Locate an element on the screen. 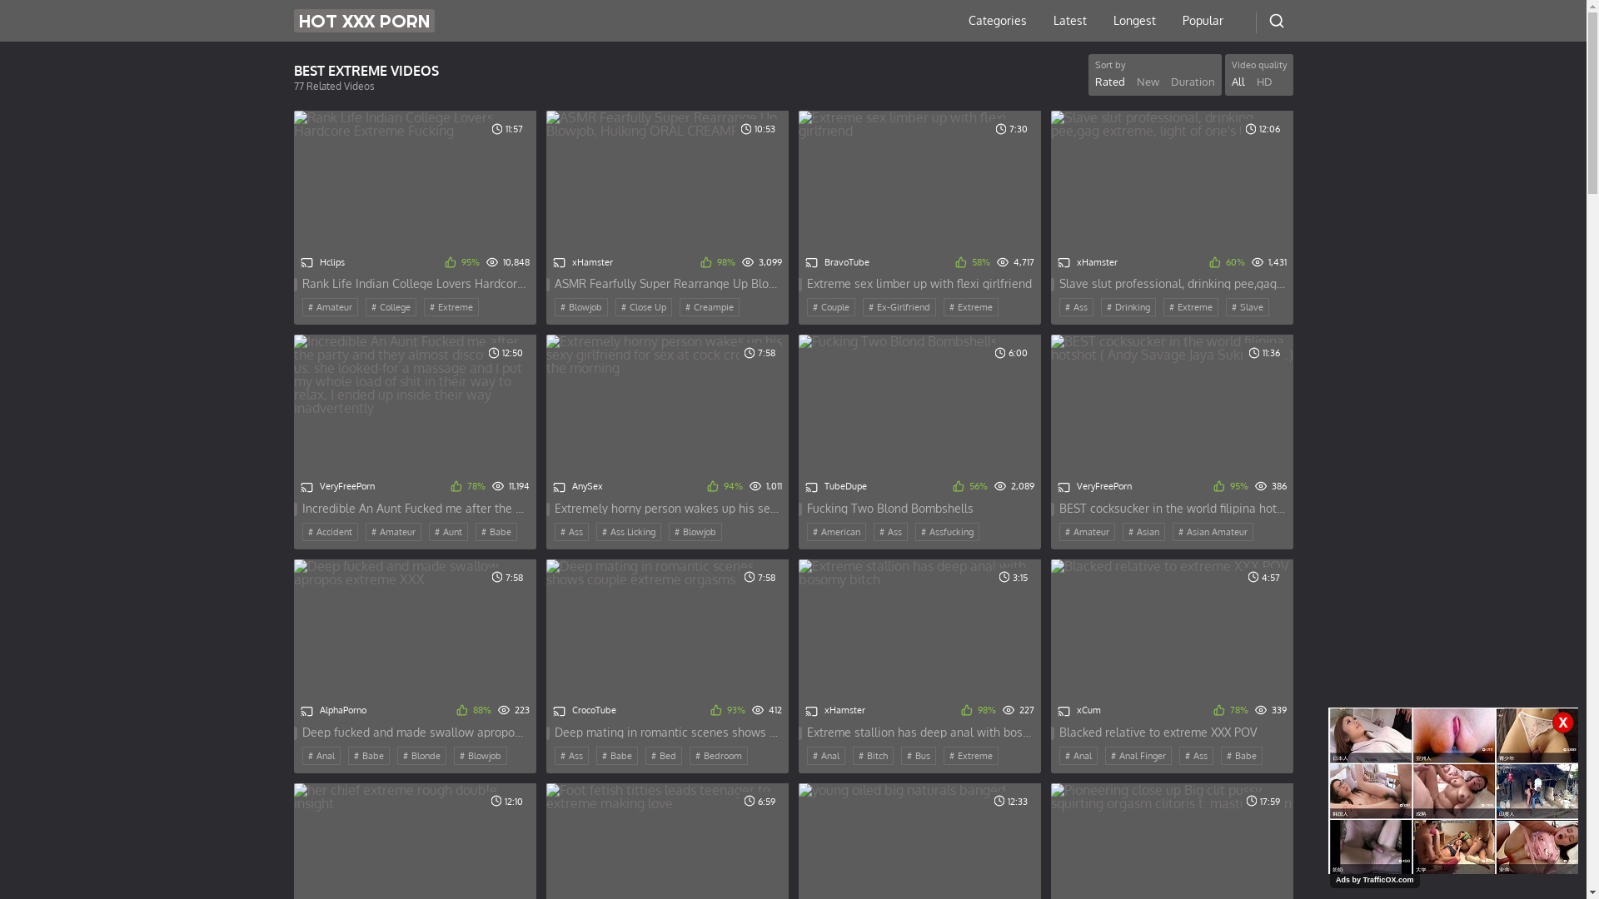 The height and width of the screenshot is (899, 1599). xHamster is located at coordinates (583, 263).